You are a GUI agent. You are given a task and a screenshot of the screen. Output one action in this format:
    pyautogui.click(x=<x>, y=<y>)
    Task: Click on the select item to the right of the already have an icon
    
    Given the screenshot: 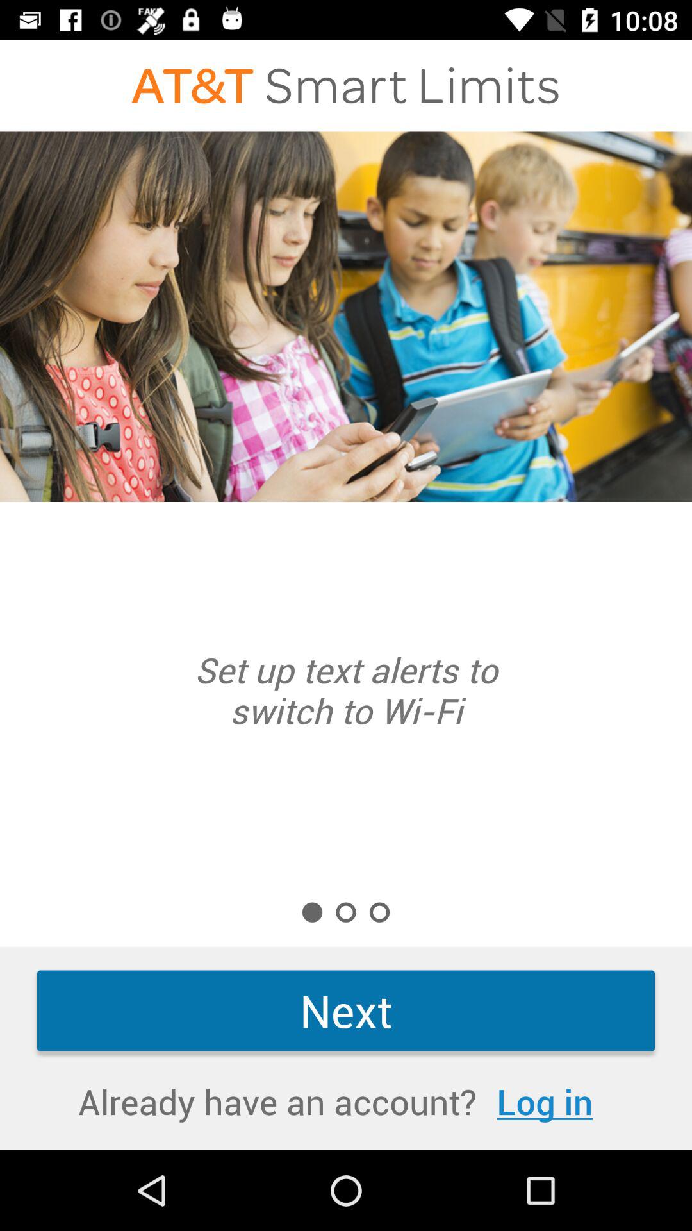 What is the action you would take?
    pyautogui.click(x=545, y=1101)
    